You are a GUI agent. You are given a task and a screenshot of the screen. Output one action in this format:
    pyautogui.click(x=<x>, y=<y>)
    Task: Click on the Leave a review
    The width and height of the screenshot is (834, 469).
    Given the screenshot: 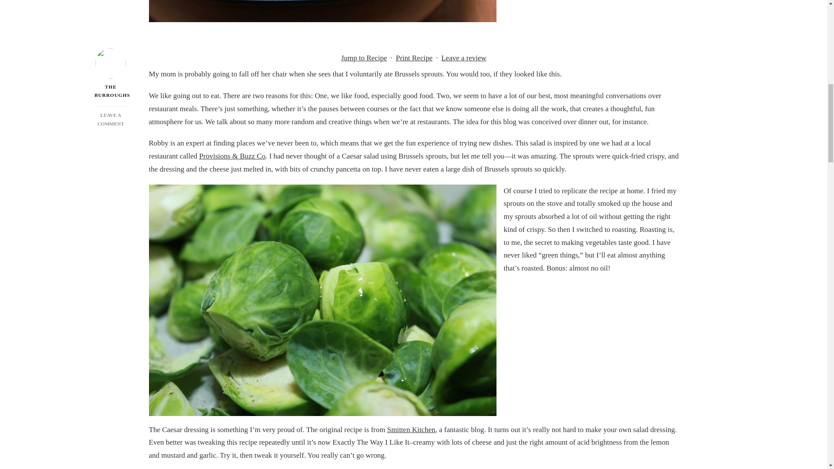 What is the action you would take?
    pyautogui.click(x=464, y=58)
    